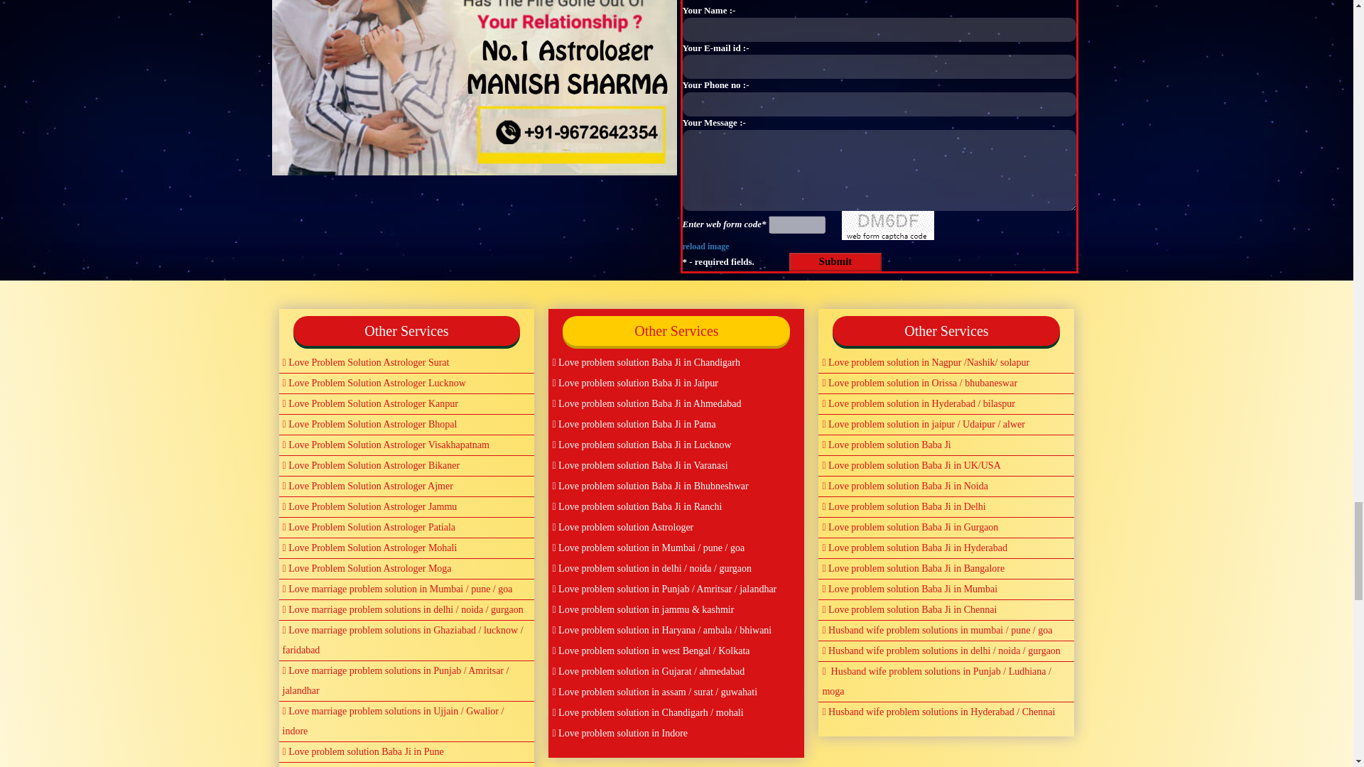  What do you see at coordinates (406, 486) in the screenshot?
I see ` Love Problem Solution Astrologer Ajmer` at bounding box center [406, 486].